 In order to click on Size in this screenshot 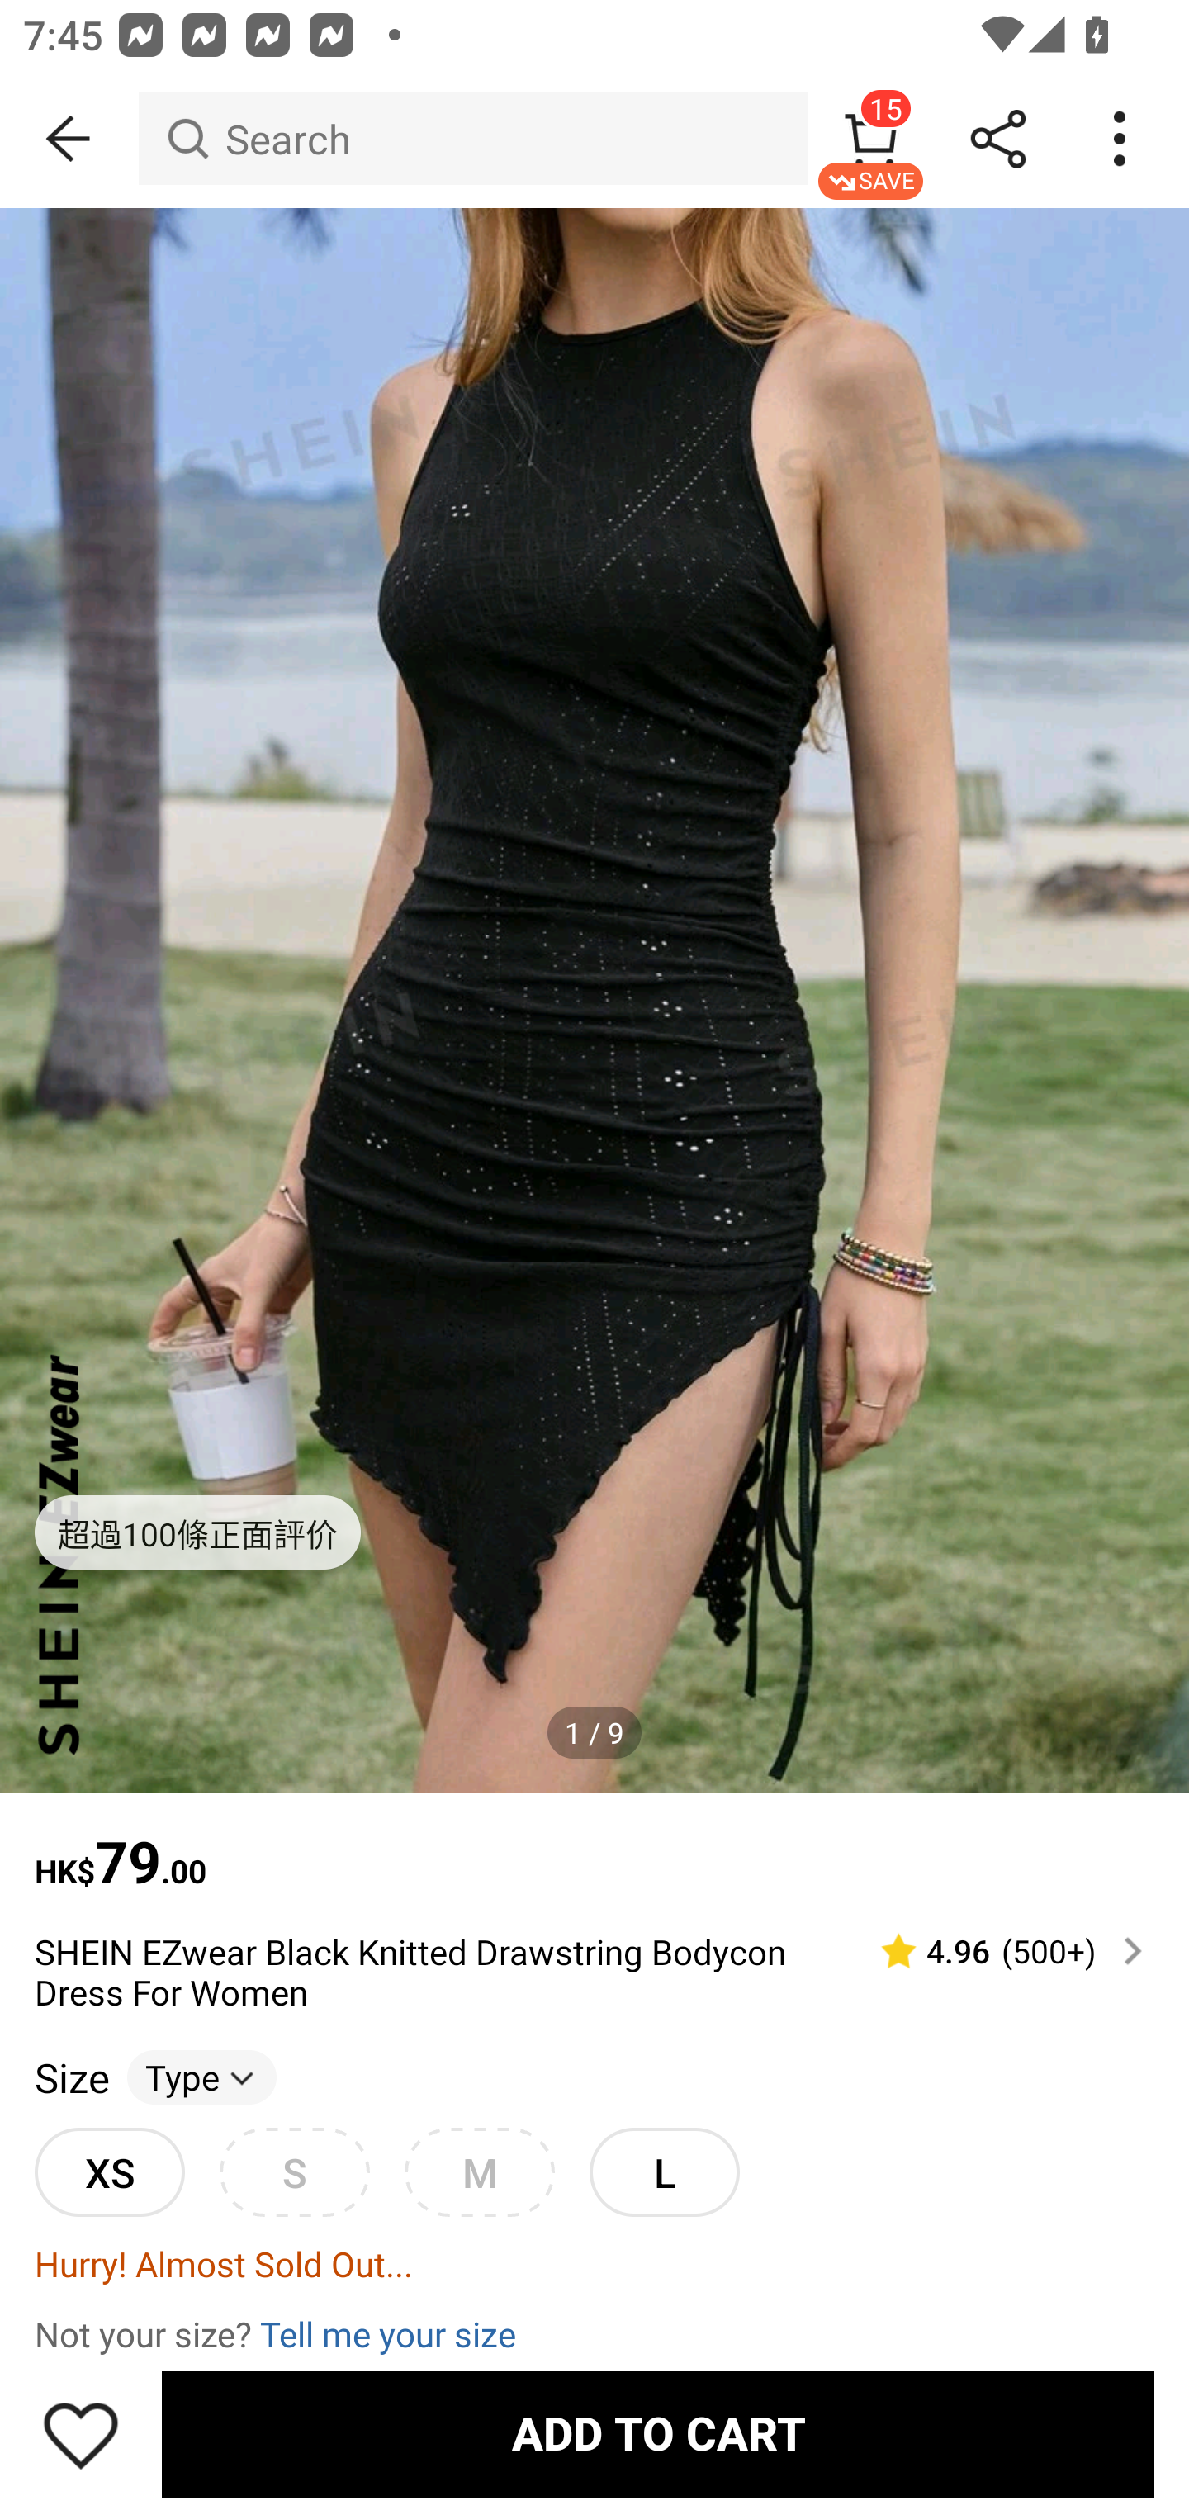, I will do `click(71, 2077)`.